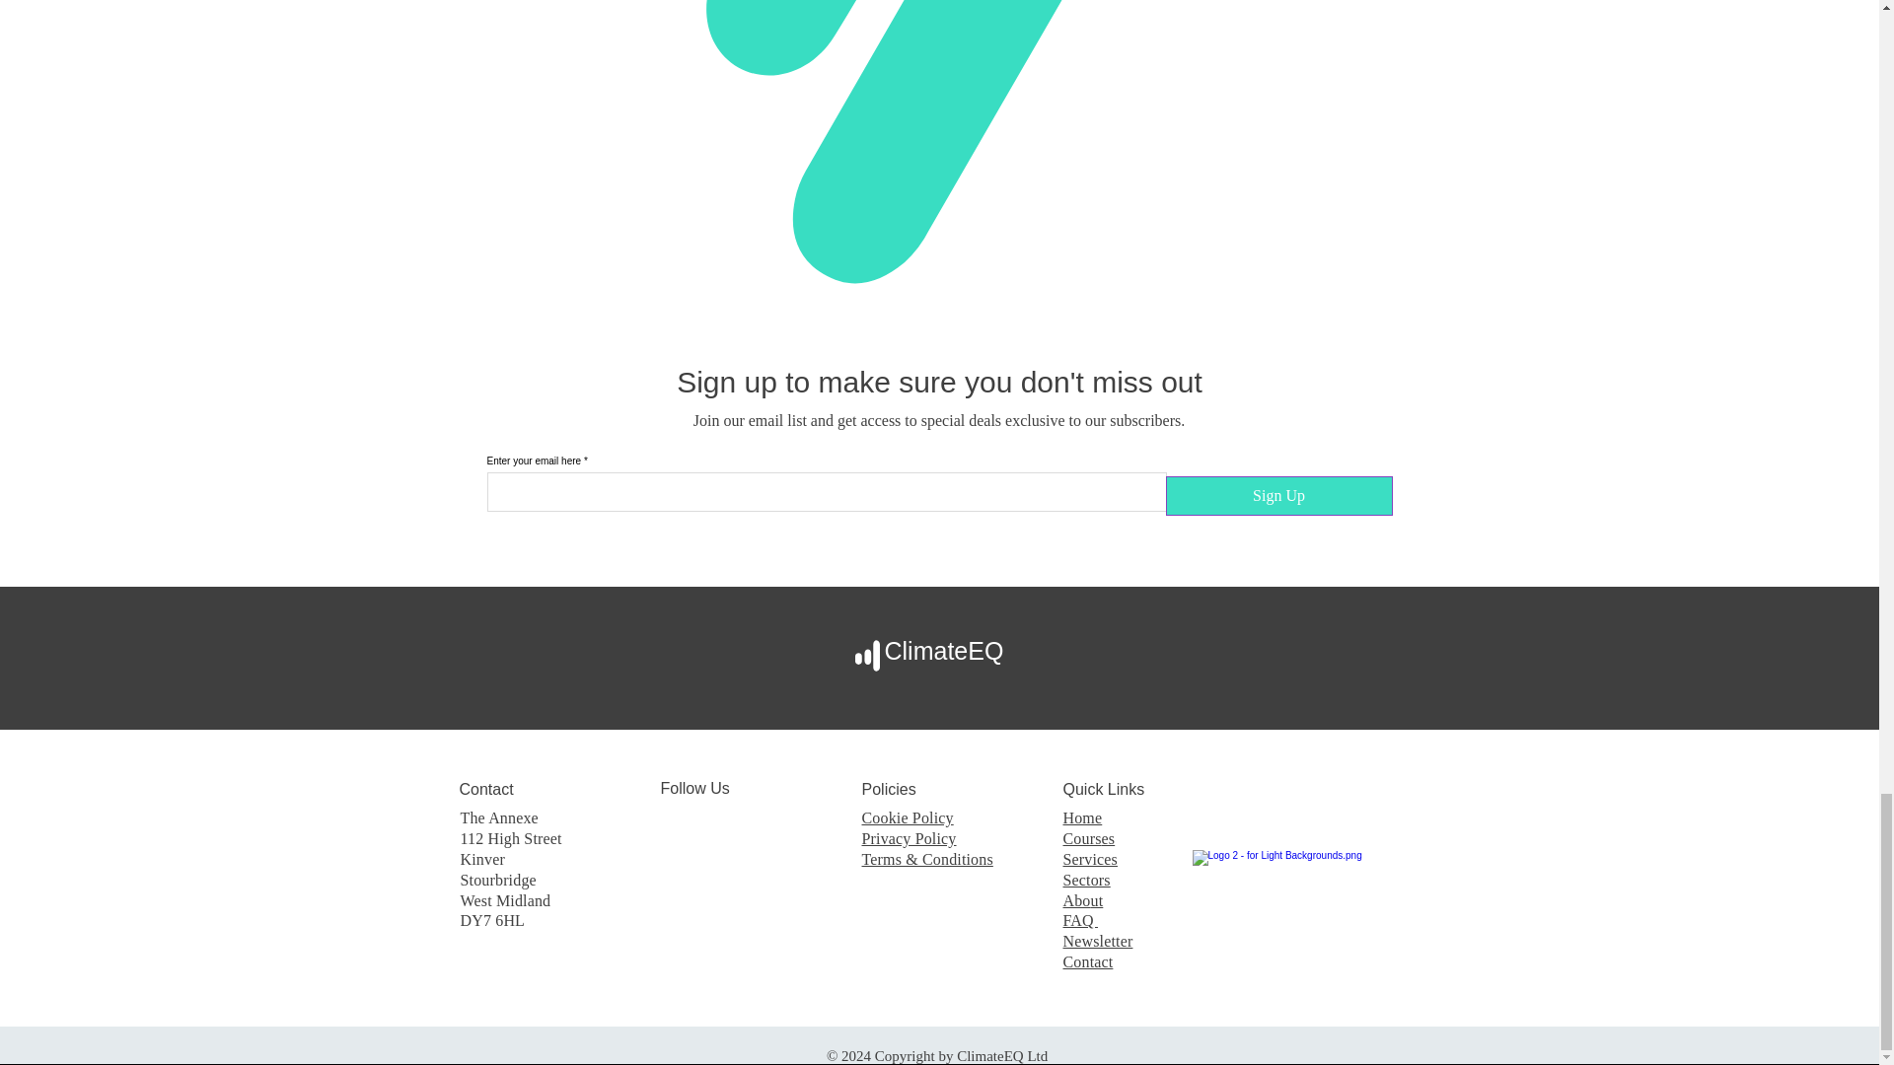 The height and width of the screenshot is (1065, 1894). Describe the element at coordinates (1082, 817) in the screenshot. I see `Home` at that location.